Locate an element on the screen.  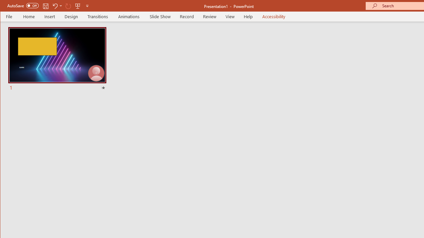
System is located at coordinates (6, 6).